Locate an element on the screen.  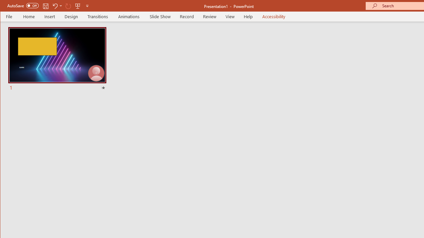
System is located at coordinates (6, 6).